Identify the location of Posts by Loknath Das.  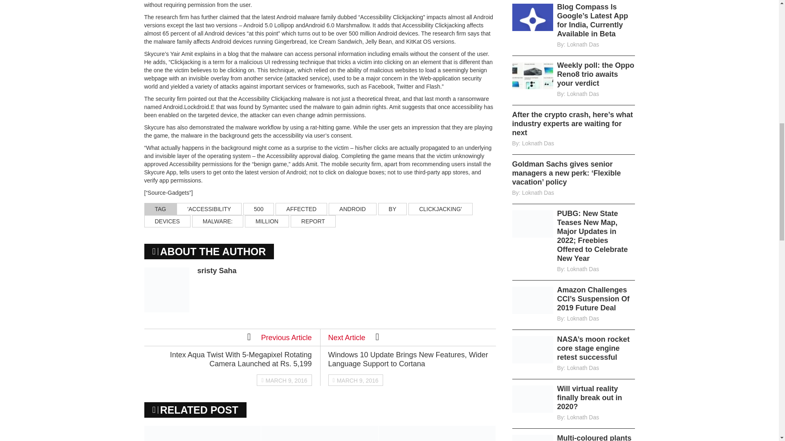
(538, 143).